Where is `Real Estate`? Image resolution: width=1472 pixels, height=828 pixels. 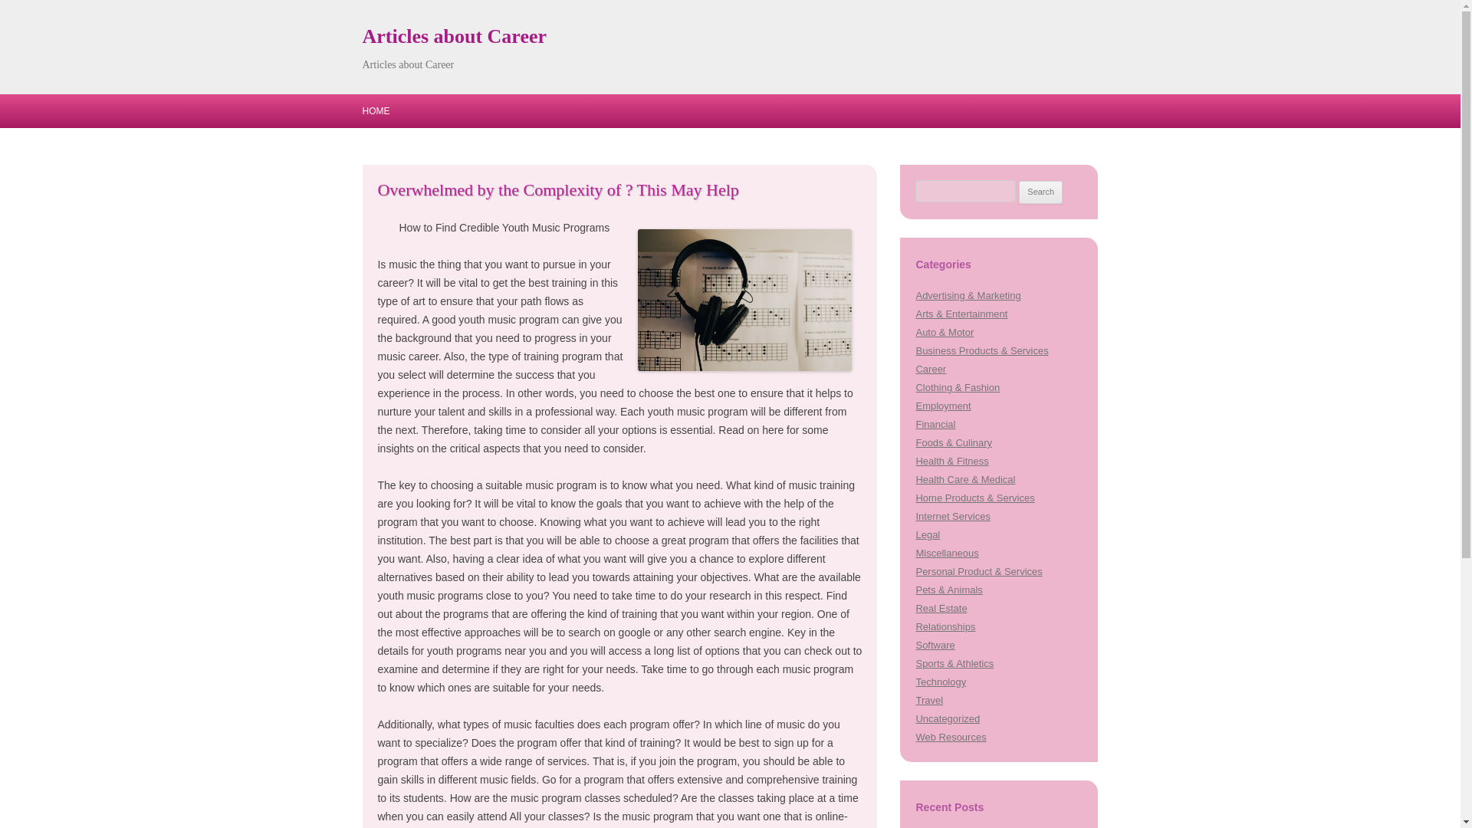 Real Estate is located at coordinates (941, 609).